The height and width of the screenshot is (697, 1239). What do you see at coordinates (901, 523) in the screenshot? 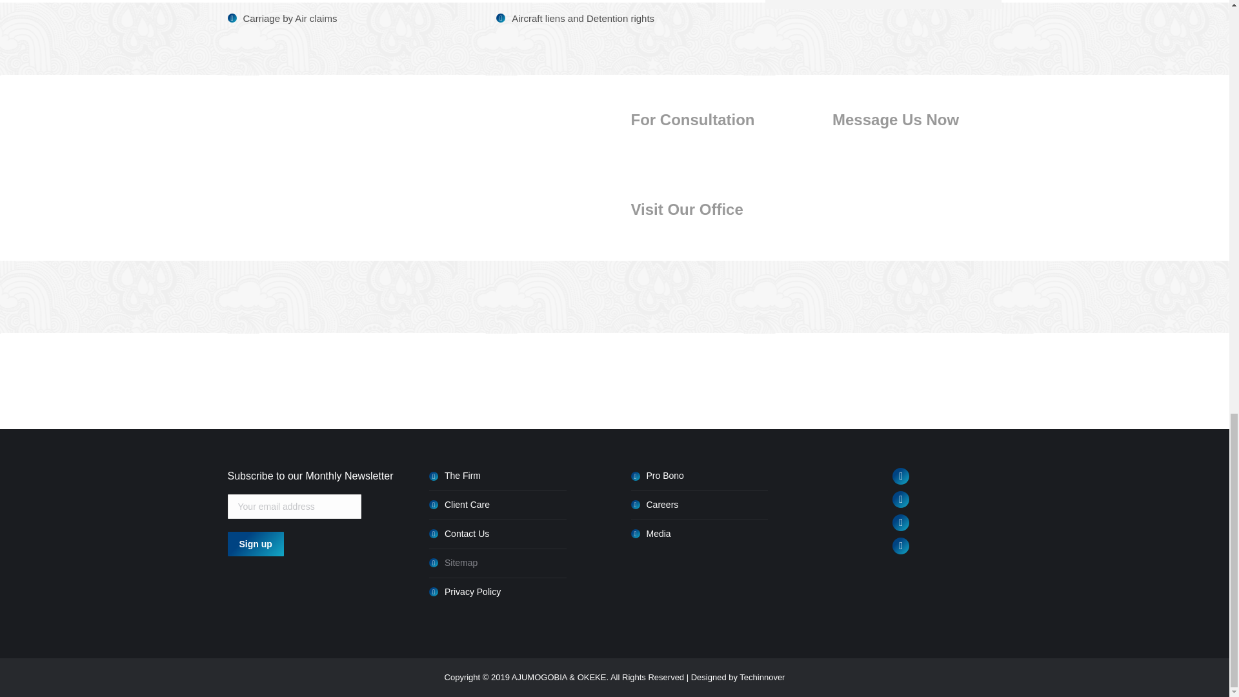
I see `Twitter` at bounding box center [901, 523].